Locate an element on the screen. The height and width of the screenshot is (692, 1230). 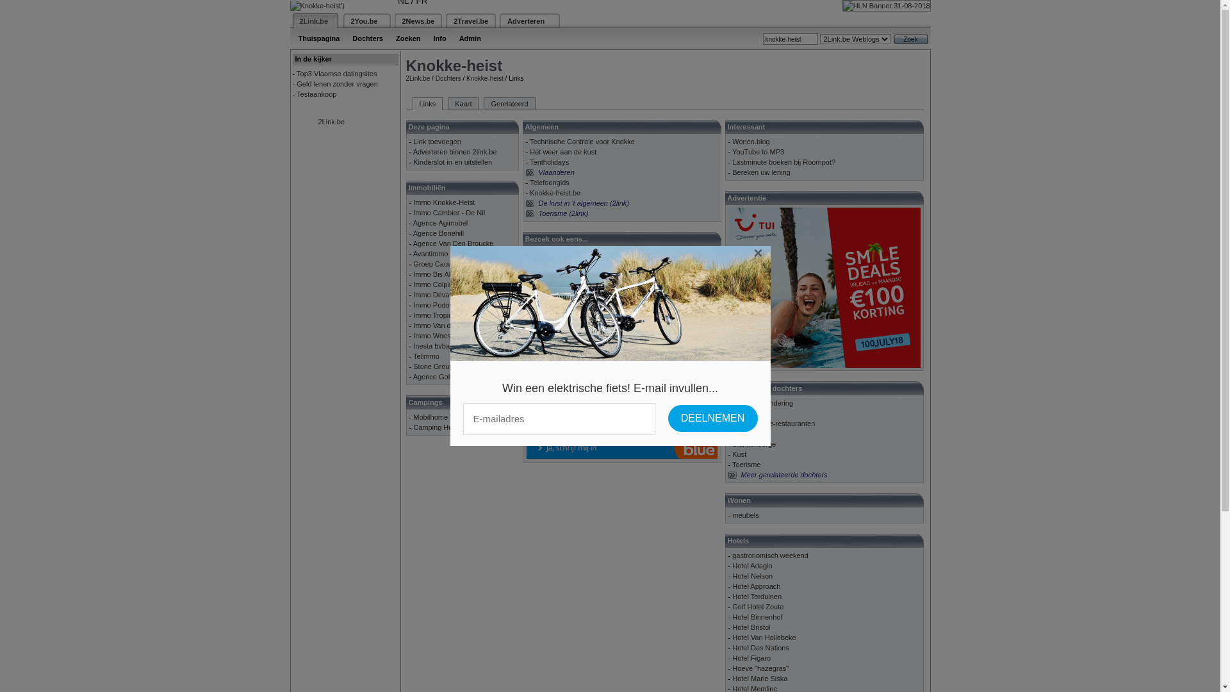
Hotel Binnenhof is located at coordinates (757, 617).